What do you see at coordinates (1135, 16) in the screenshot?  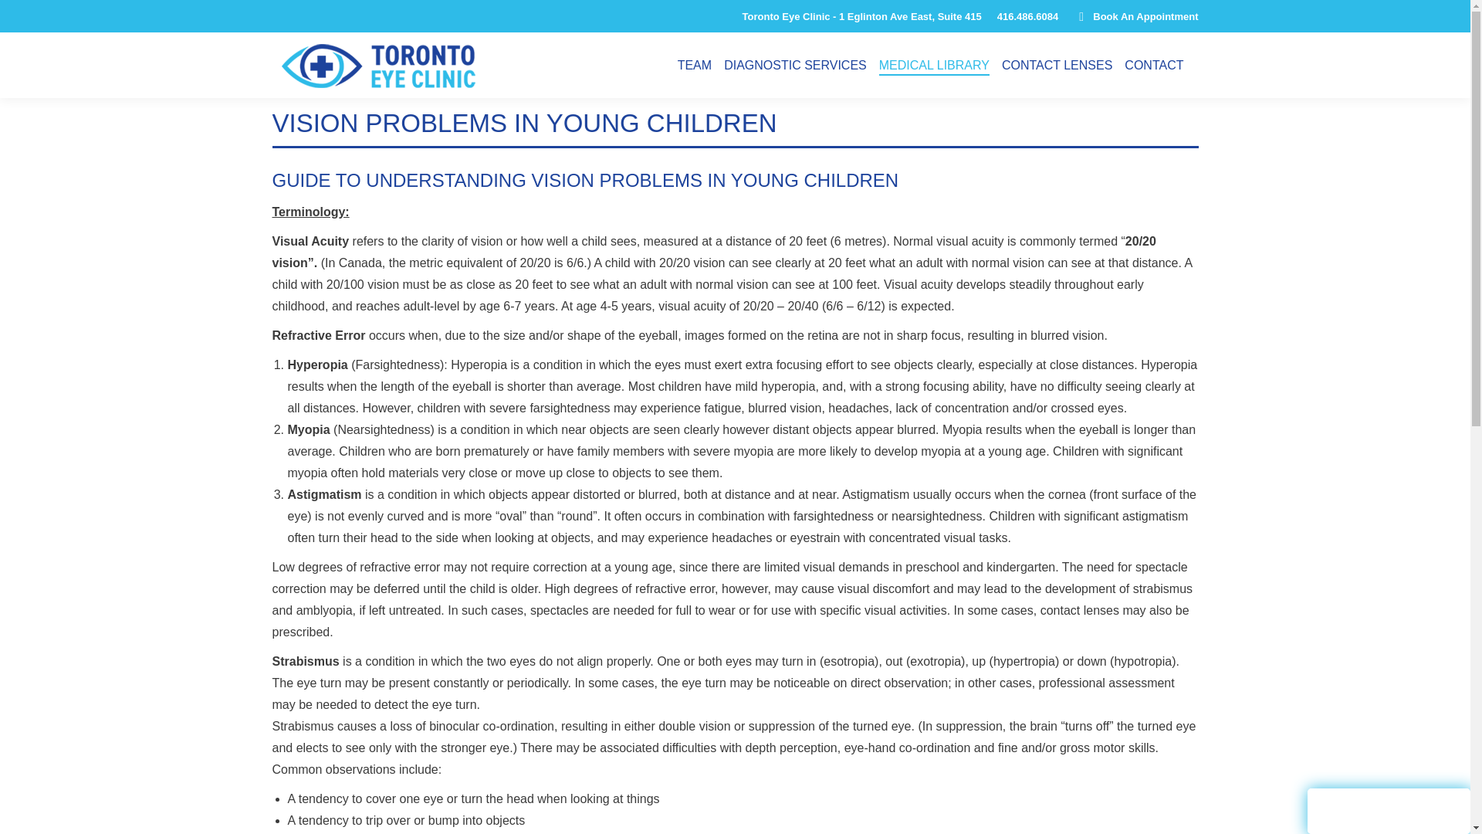 I see `Book An Appointment` at bounding box center [1135, 16].